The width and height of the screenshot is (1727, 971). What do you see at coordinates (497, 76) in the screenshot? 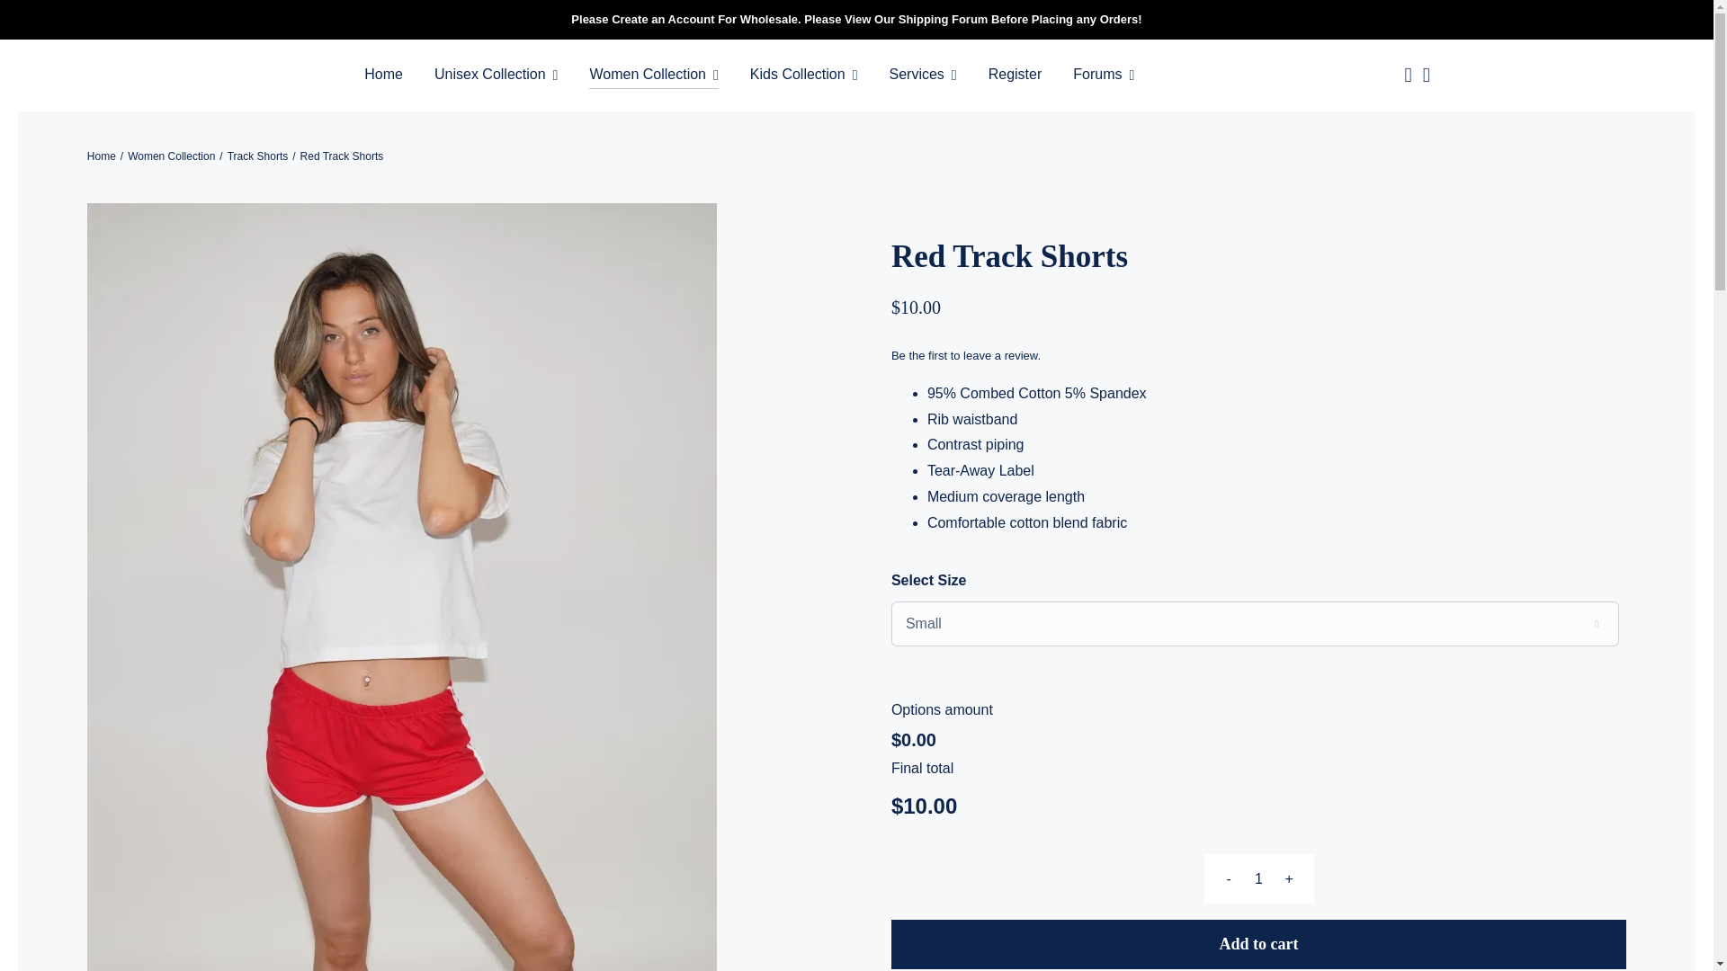
I see `Unisex Collection` at bounding box center [497, 76].